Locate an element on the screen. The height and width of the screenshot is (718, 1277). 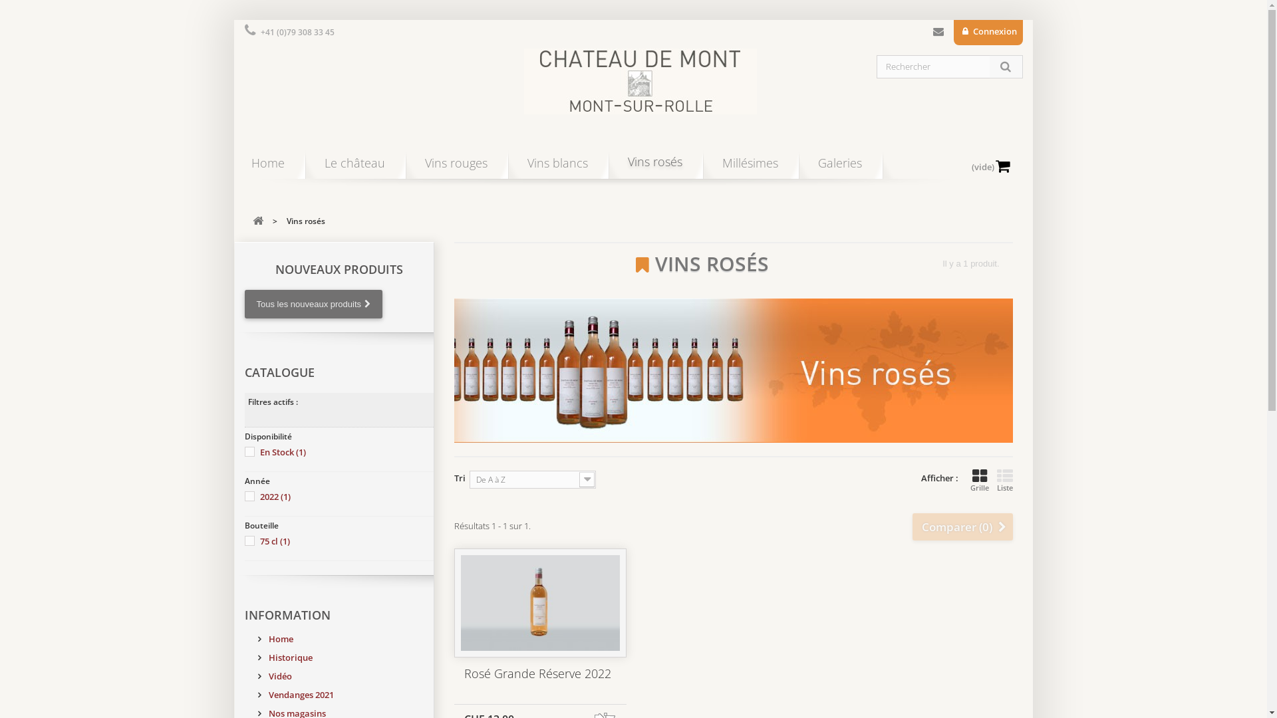
Galeries is located at coordinates (840, 168).